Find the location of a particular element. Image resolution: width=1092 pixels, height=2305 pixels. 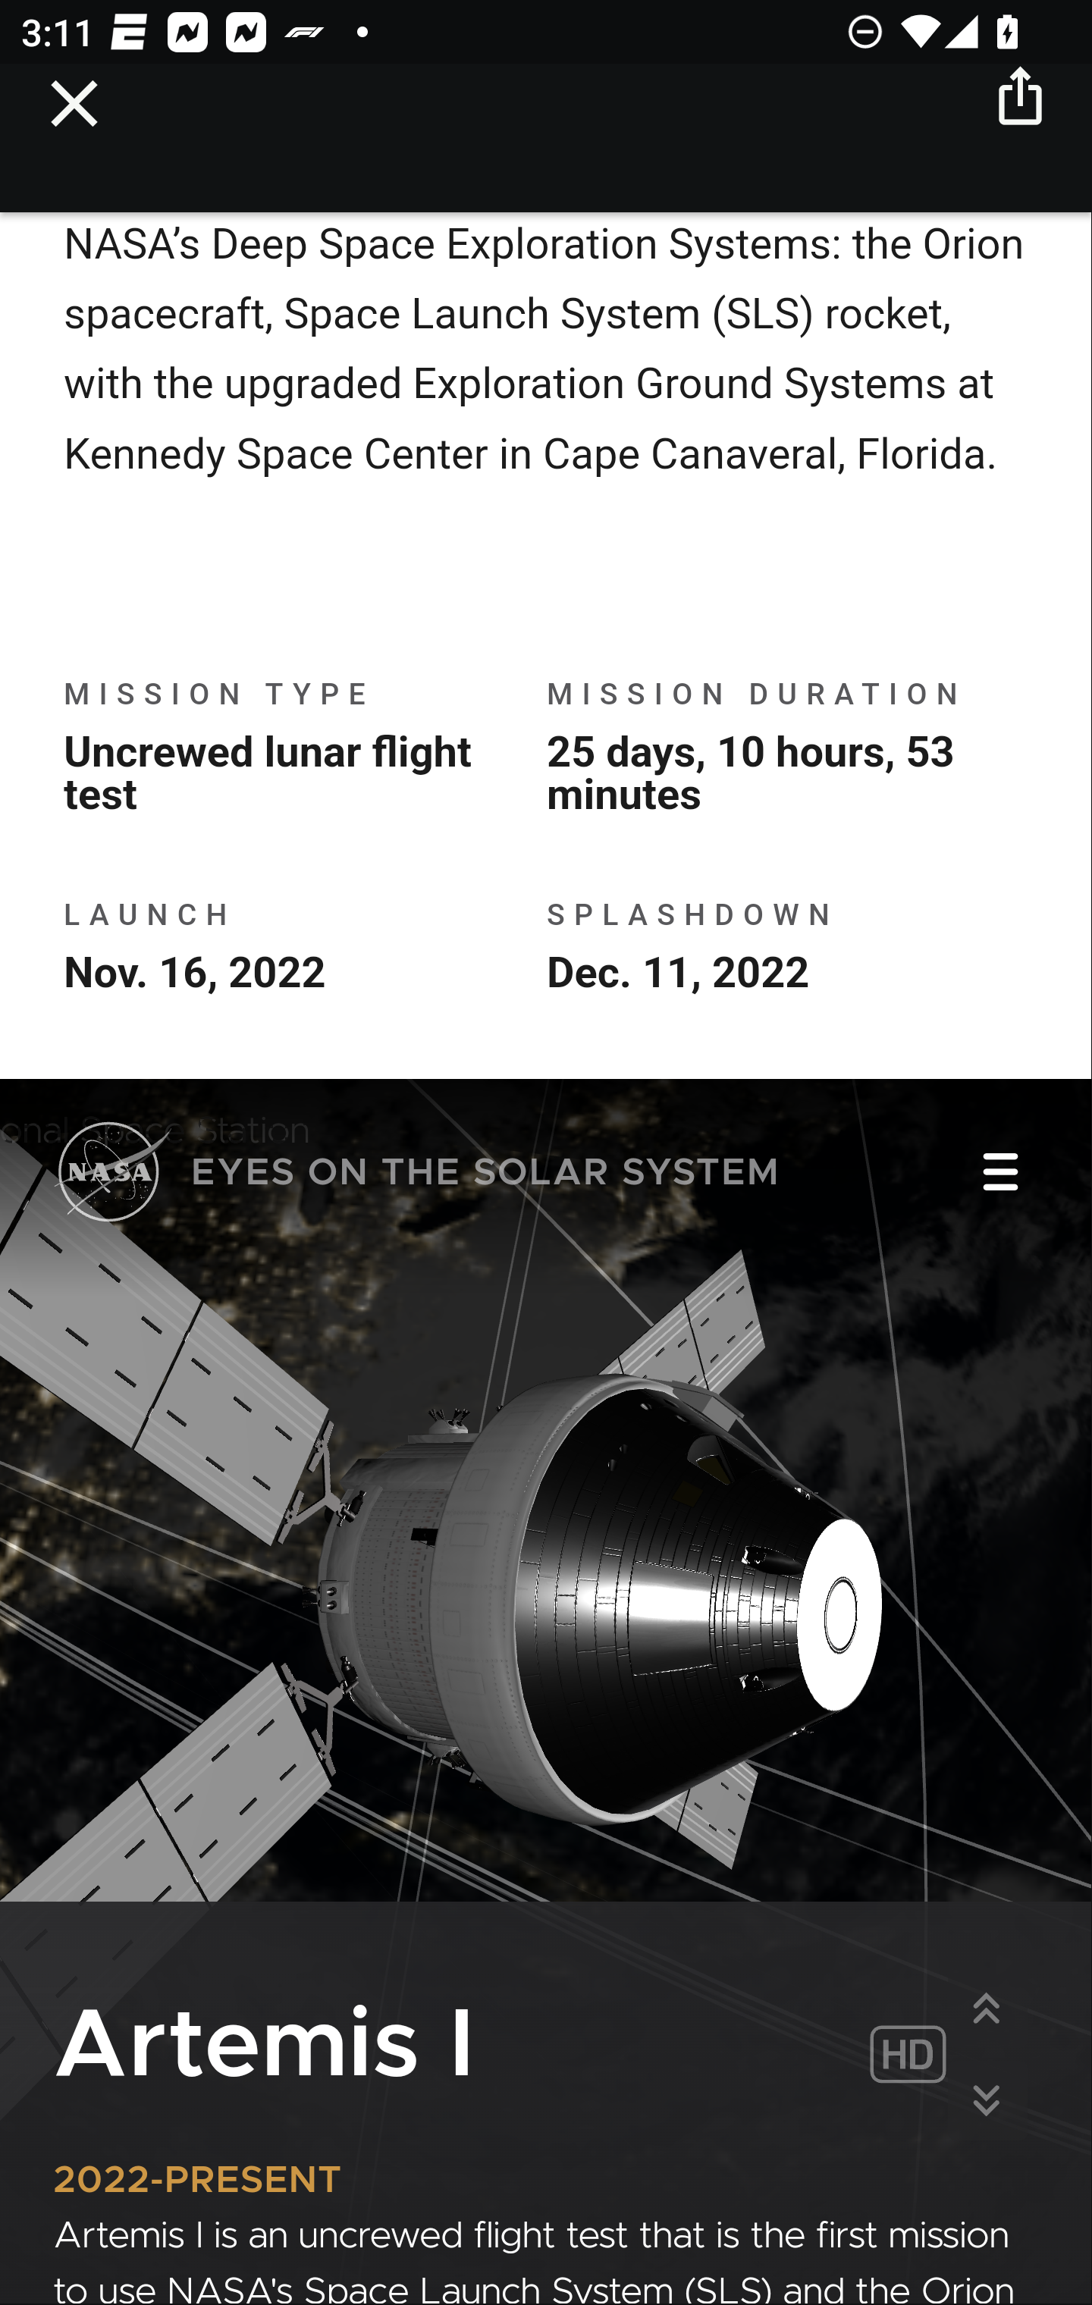

Toggle high definition textures is located at coordinates (907, 2058).